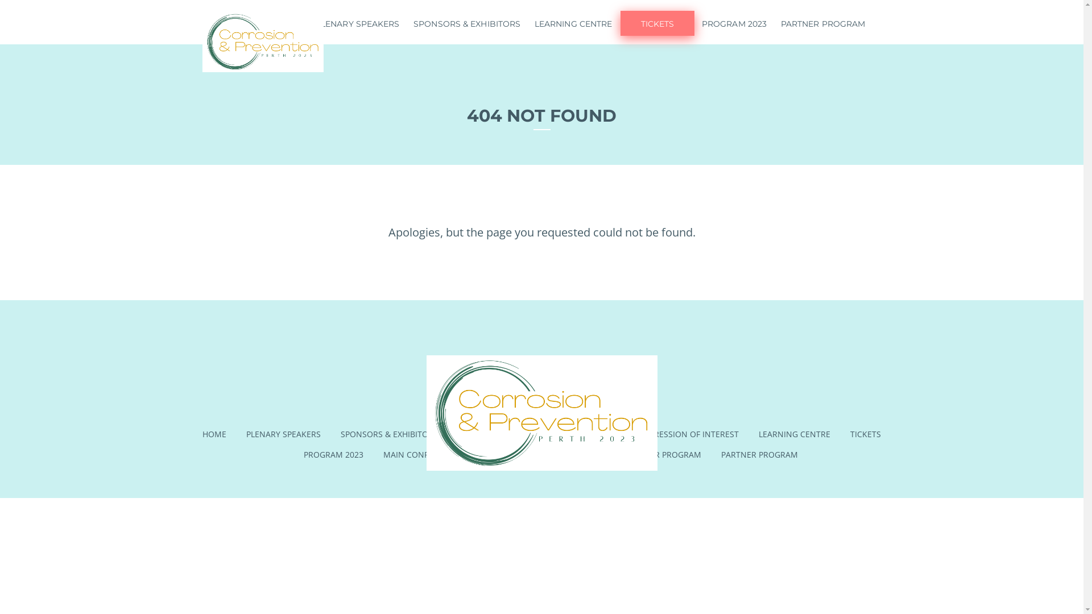 The width and height of the screenshot is (1092, 614). What do you see at coordinates (357, 22) in the screenshot?
I see `PLENARY SPEAKERS` at bounding box center [357, 22].